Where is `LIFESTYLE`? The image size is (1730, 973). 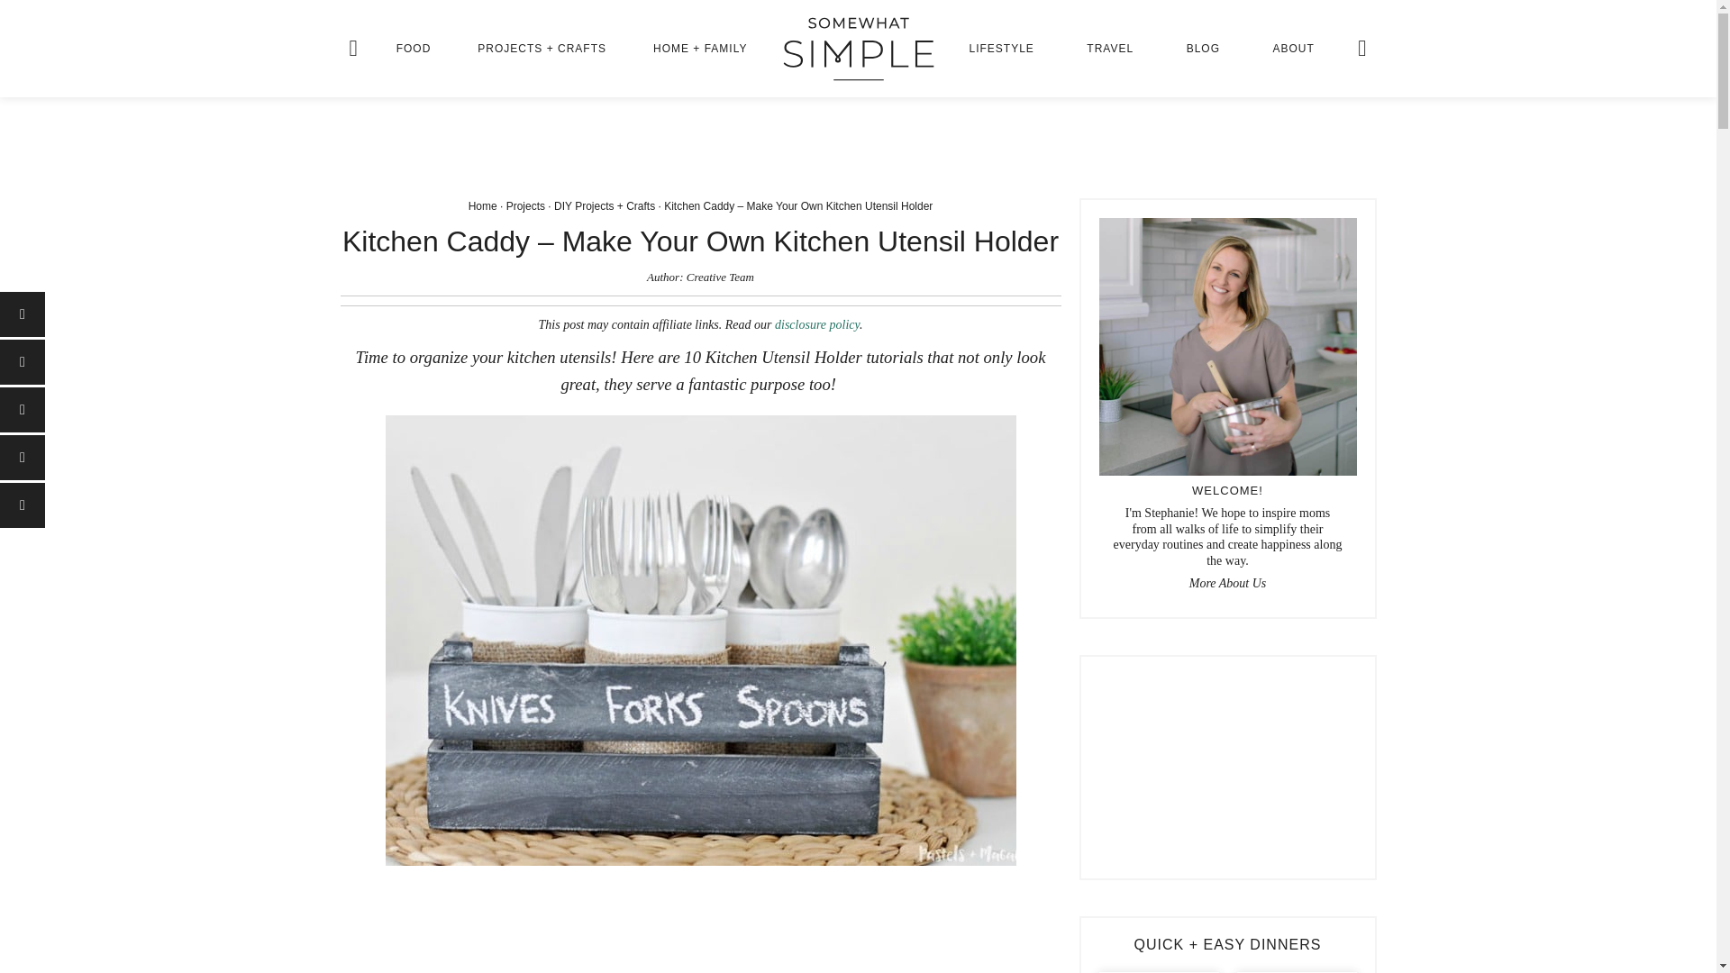
LIFESTYLE is located at coordinates (1002, 49).